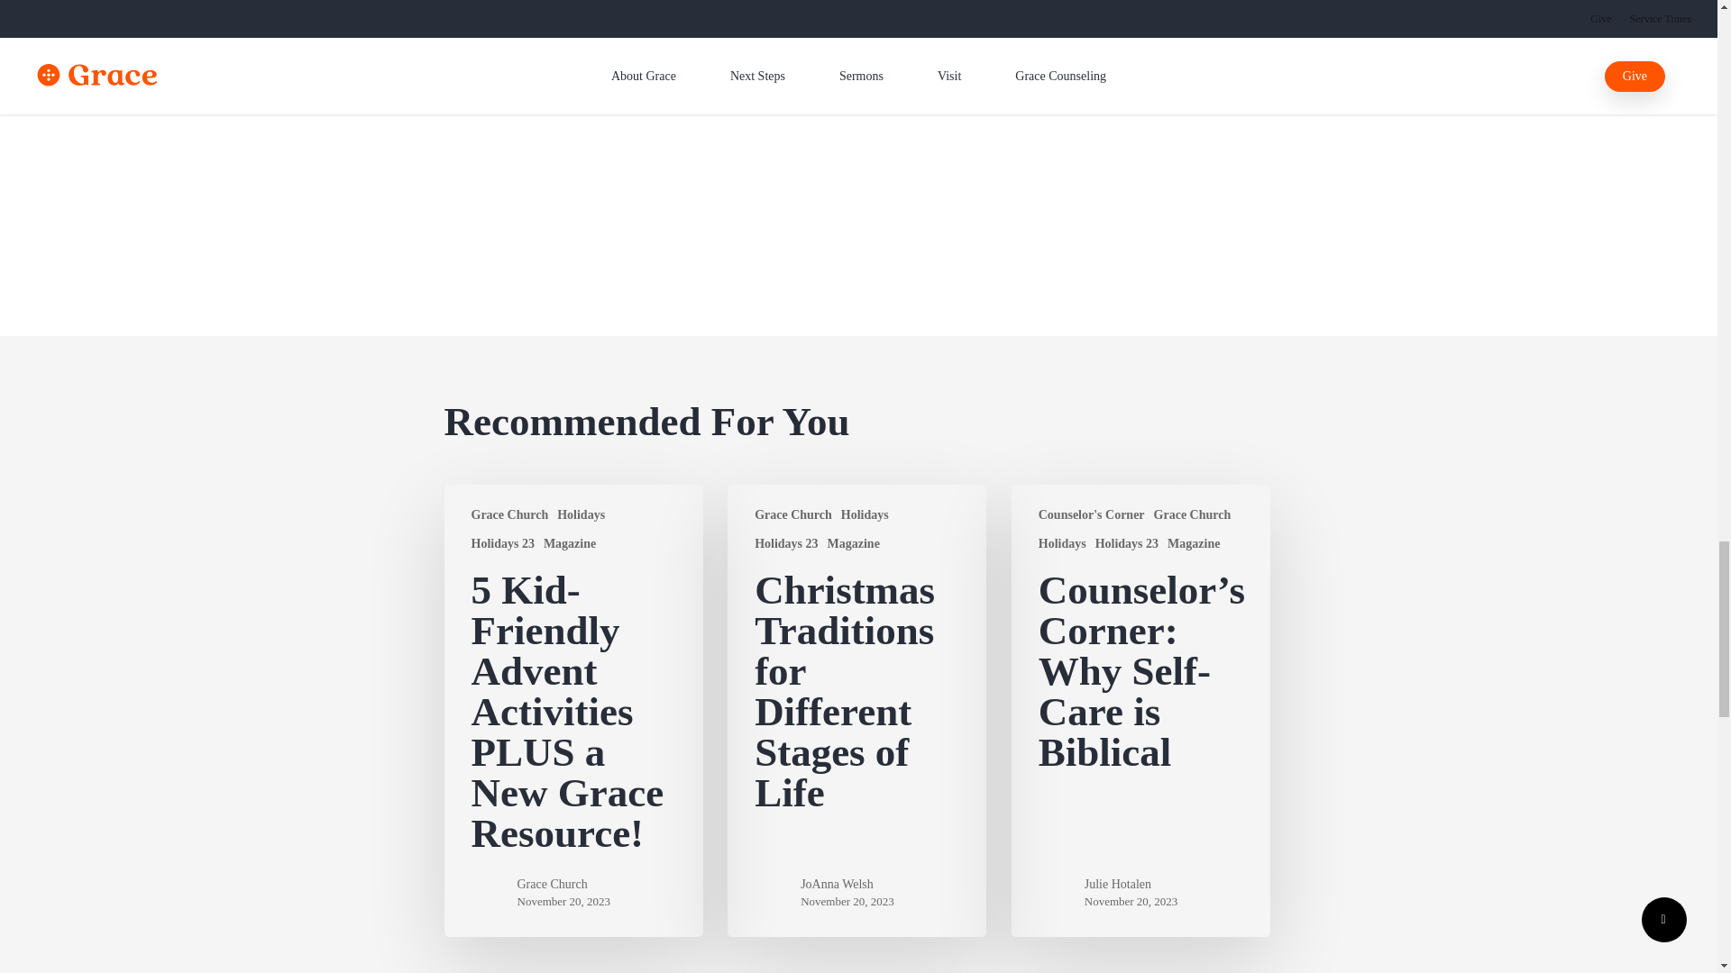 The image size is (1731, 973). Describe the element at coordinates (509, 514) in the screenshot. I see `Grace Church` at that location.